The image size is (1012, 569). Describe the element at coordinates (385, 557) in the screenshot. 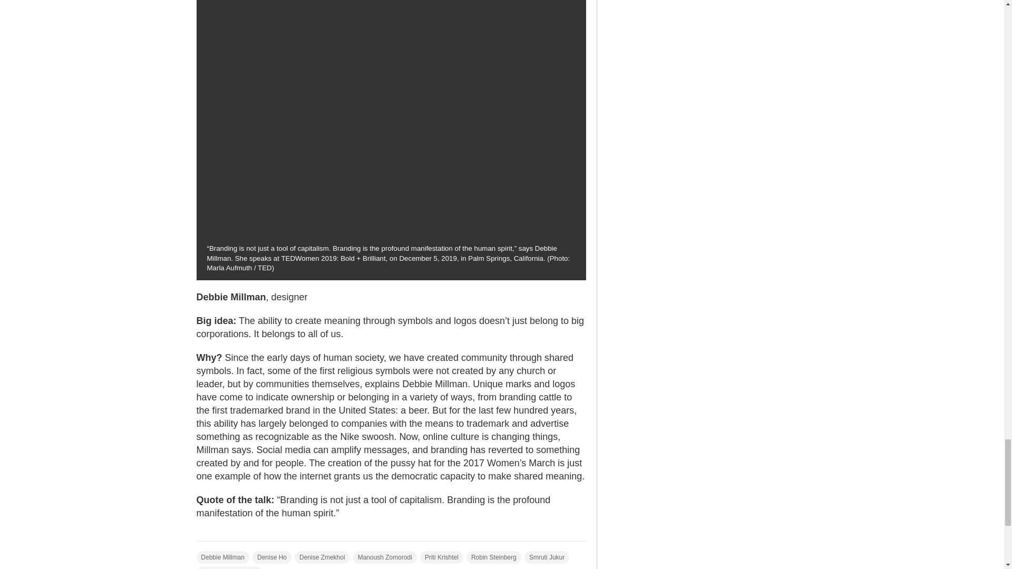

I see `Manoush Zomorodi` at that location.